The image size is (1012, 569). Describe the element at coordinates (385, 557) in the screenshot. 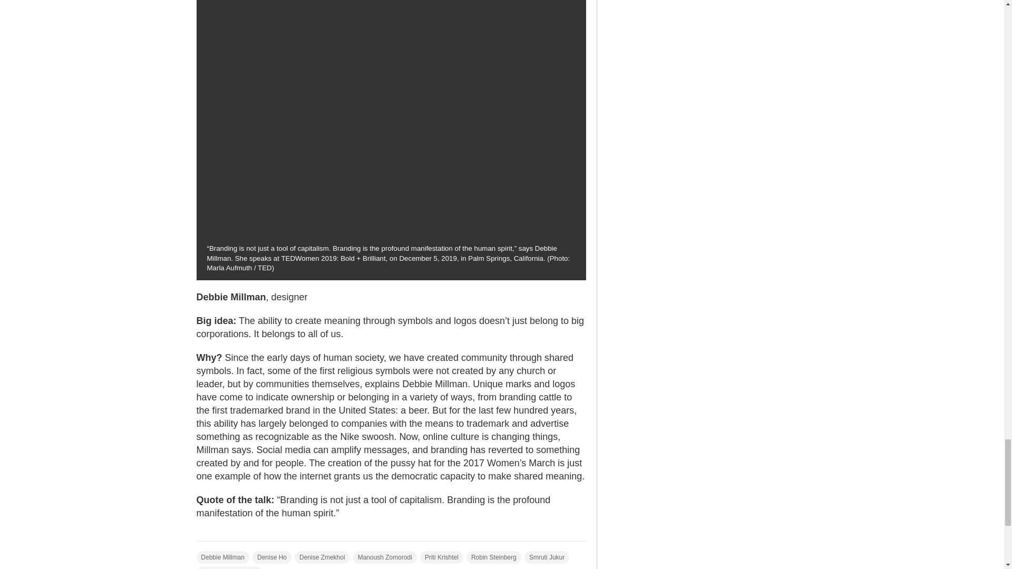

I see `Manoush Zomorodi` at that location.